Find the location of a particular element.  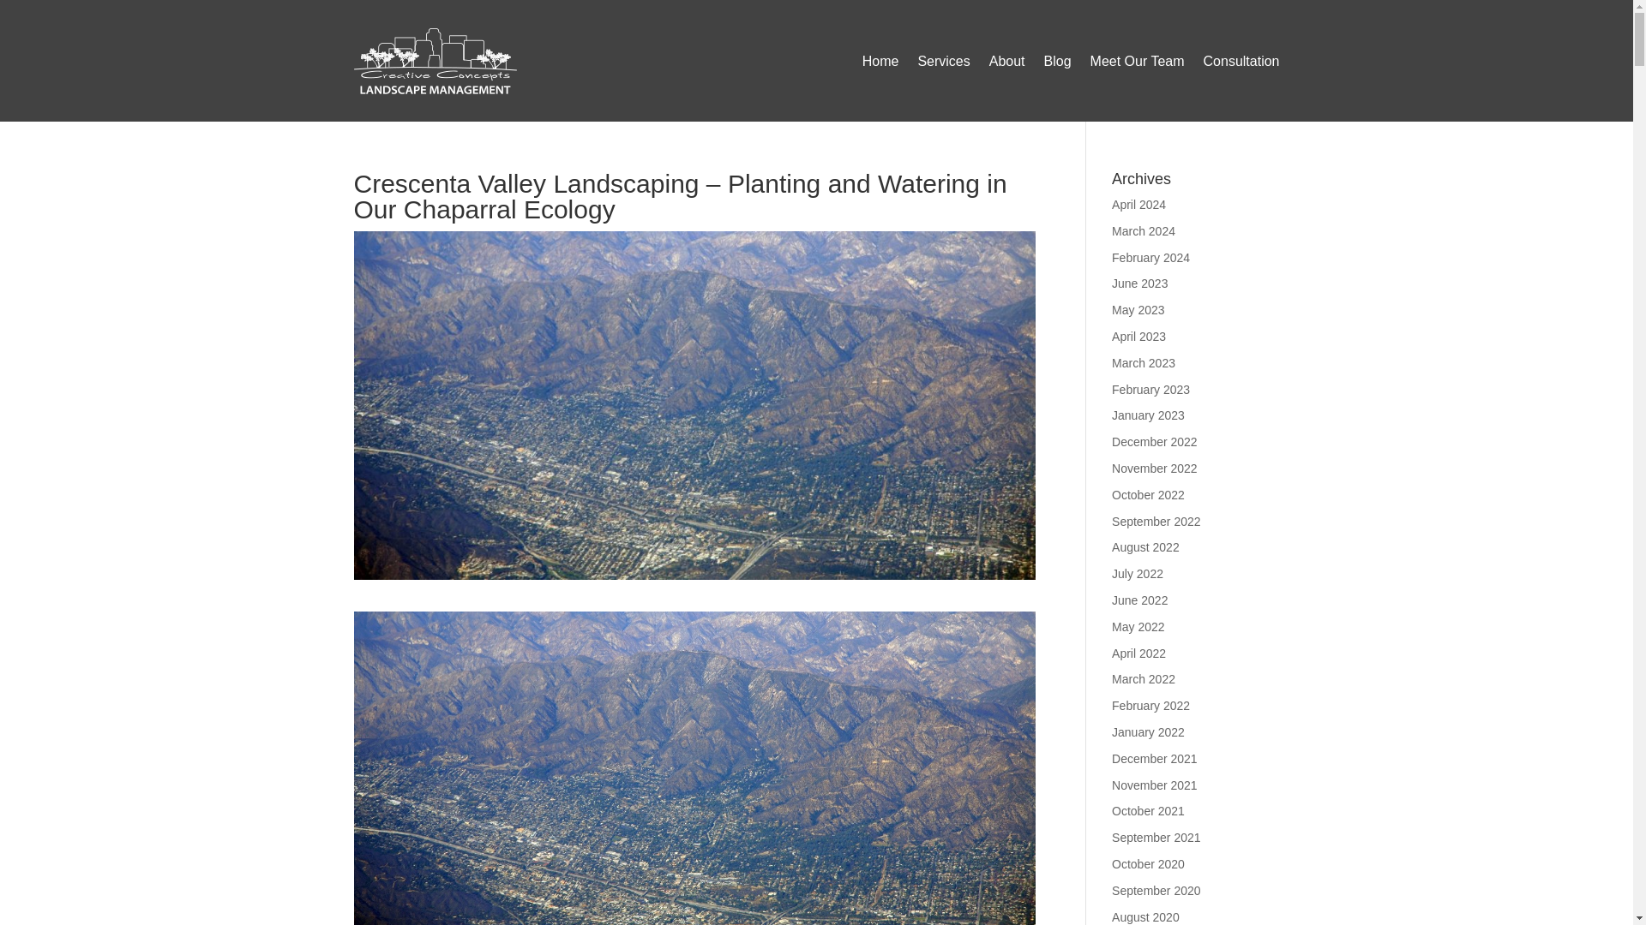

March 2023 is located at coordinates (1144, 363).